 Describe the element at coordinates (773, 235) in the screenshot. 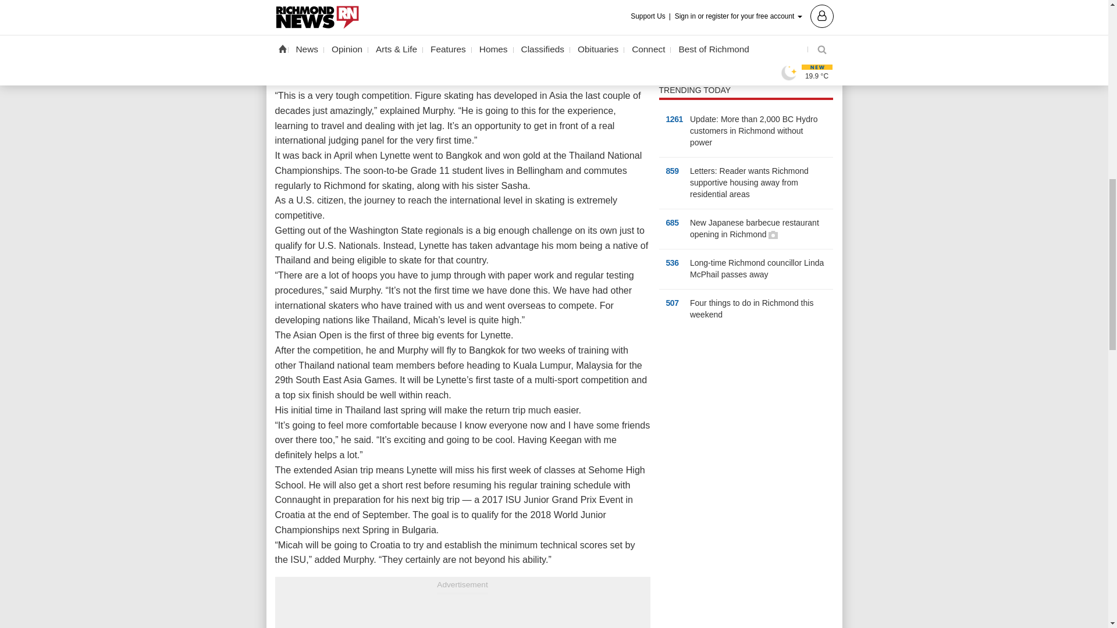

I see `Has a gallery` at that location.